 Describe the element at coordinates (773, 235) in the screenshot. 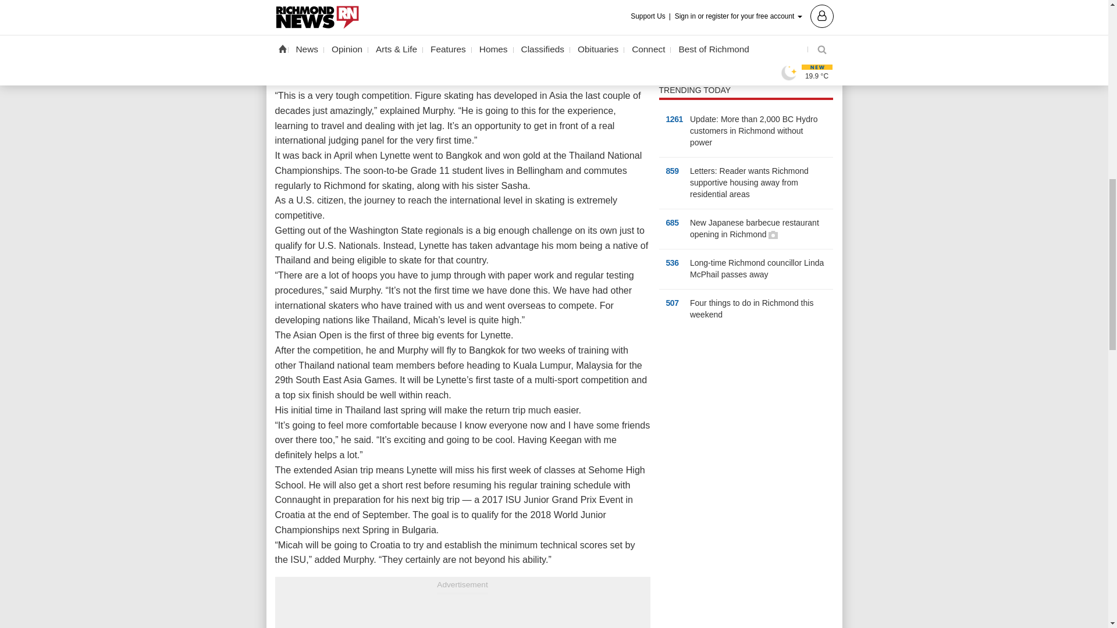

I see `Has a gallery` at that location.